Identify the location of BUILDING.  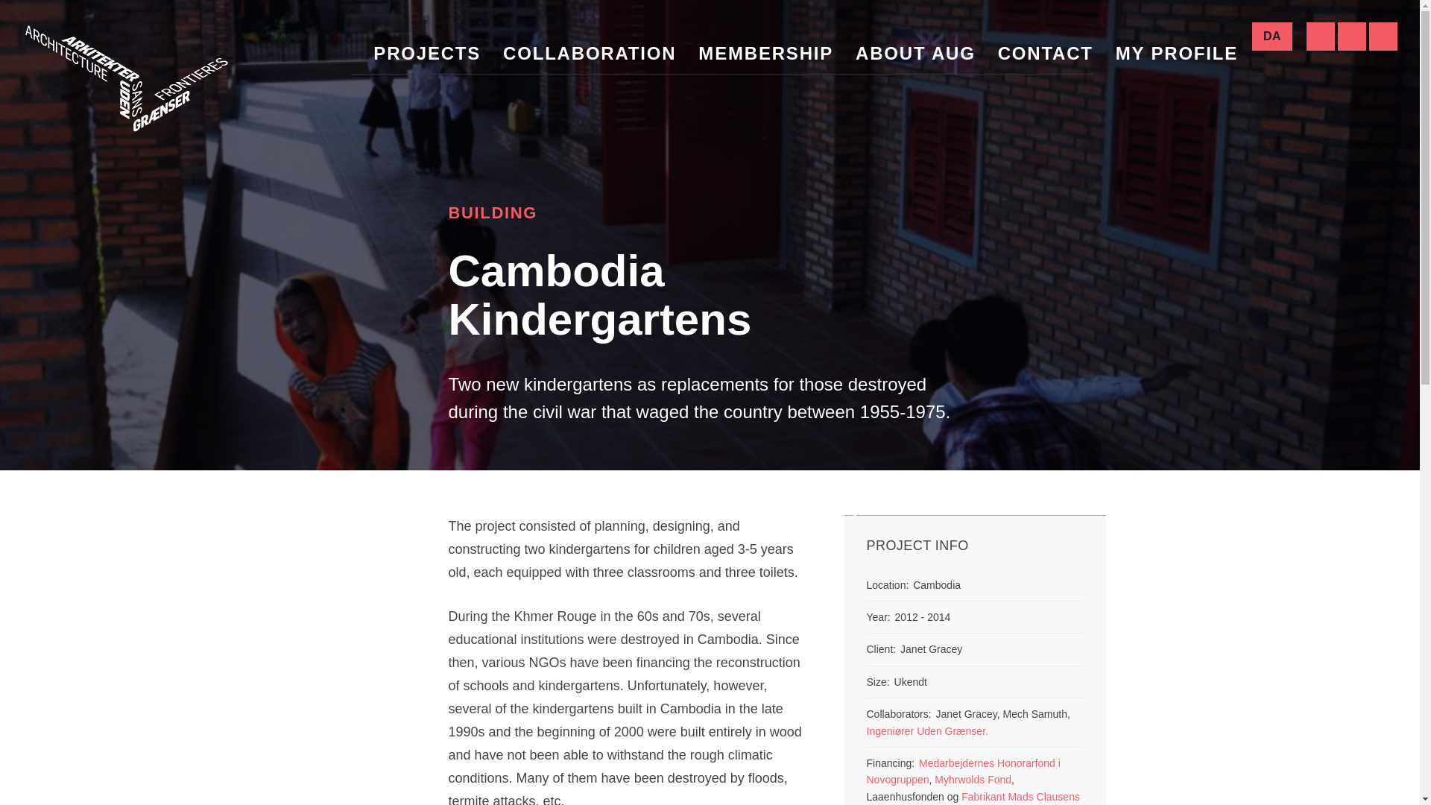
(493, 213).